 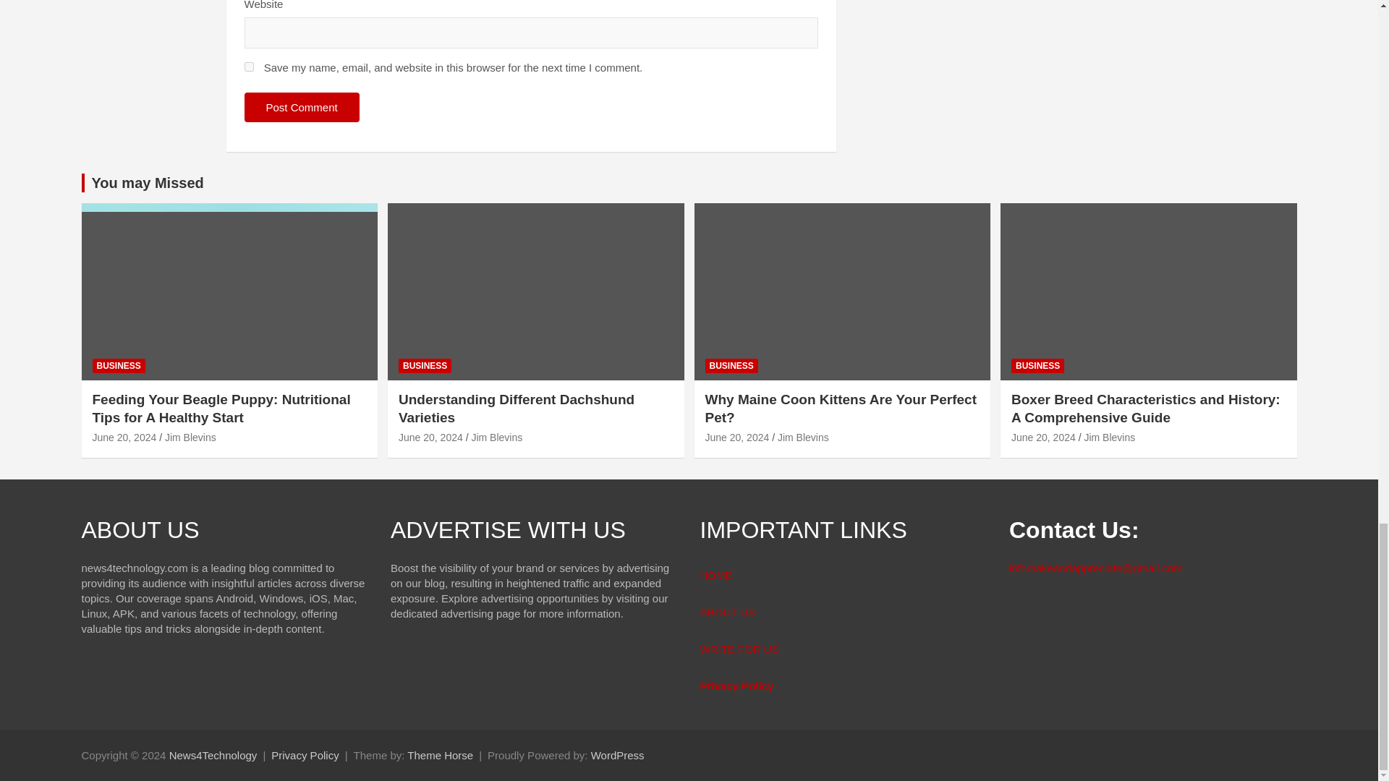 What do you see at coordinates (618, 755) in the screenshot?
I see `WordPress` at bounding box center [618, 755].